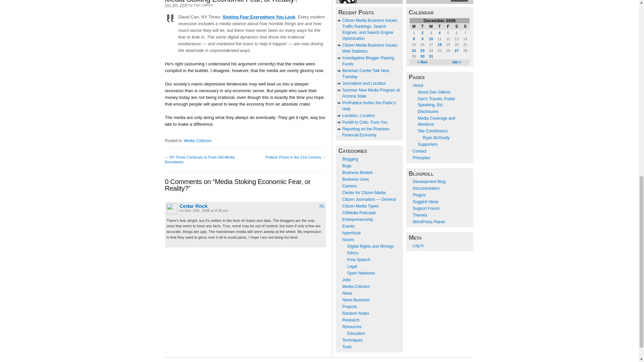  What do you see at coordinates (369, 106) in the screenshot?
I see `ProPublica Invites the Public's Help` at bounding box center [369, 106].